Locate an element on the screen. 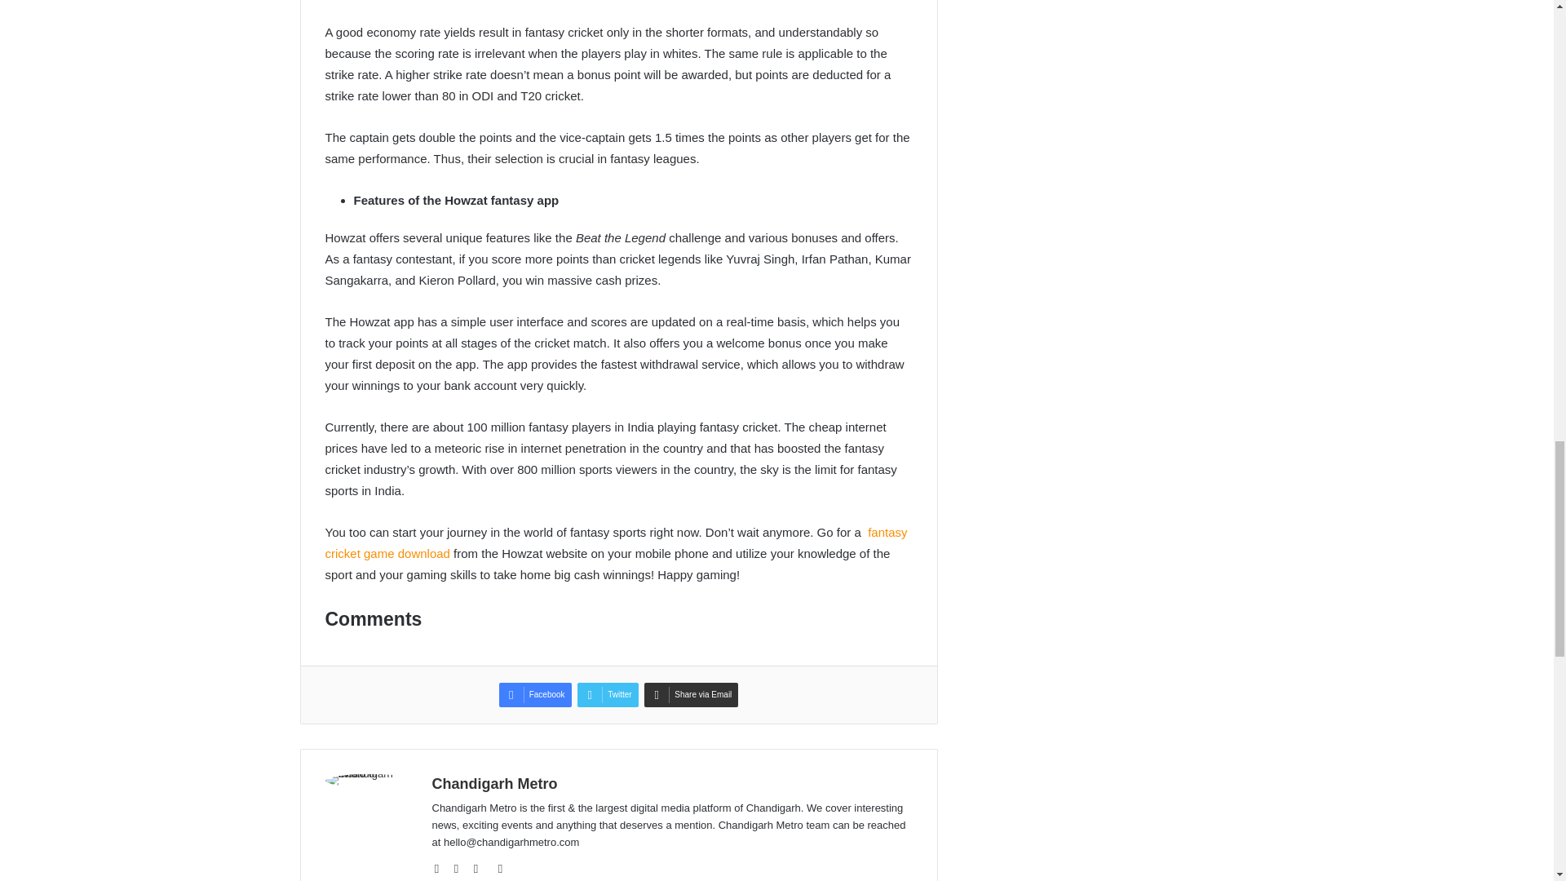  Twitter is located at coordinates (607, 695).